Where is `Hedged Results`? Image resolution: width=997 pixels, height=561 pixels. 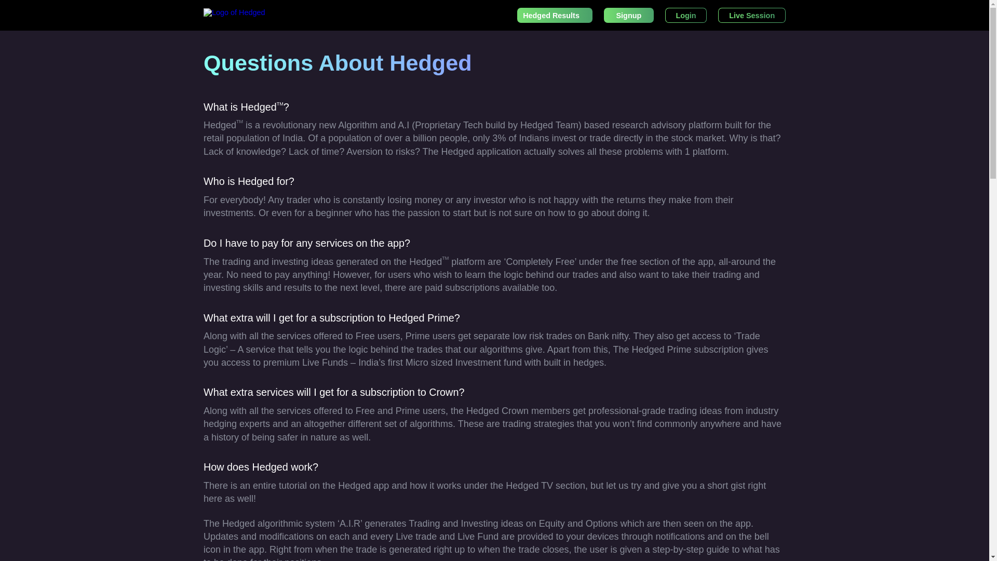 Hedged Results is located at coordinates (555, 16).